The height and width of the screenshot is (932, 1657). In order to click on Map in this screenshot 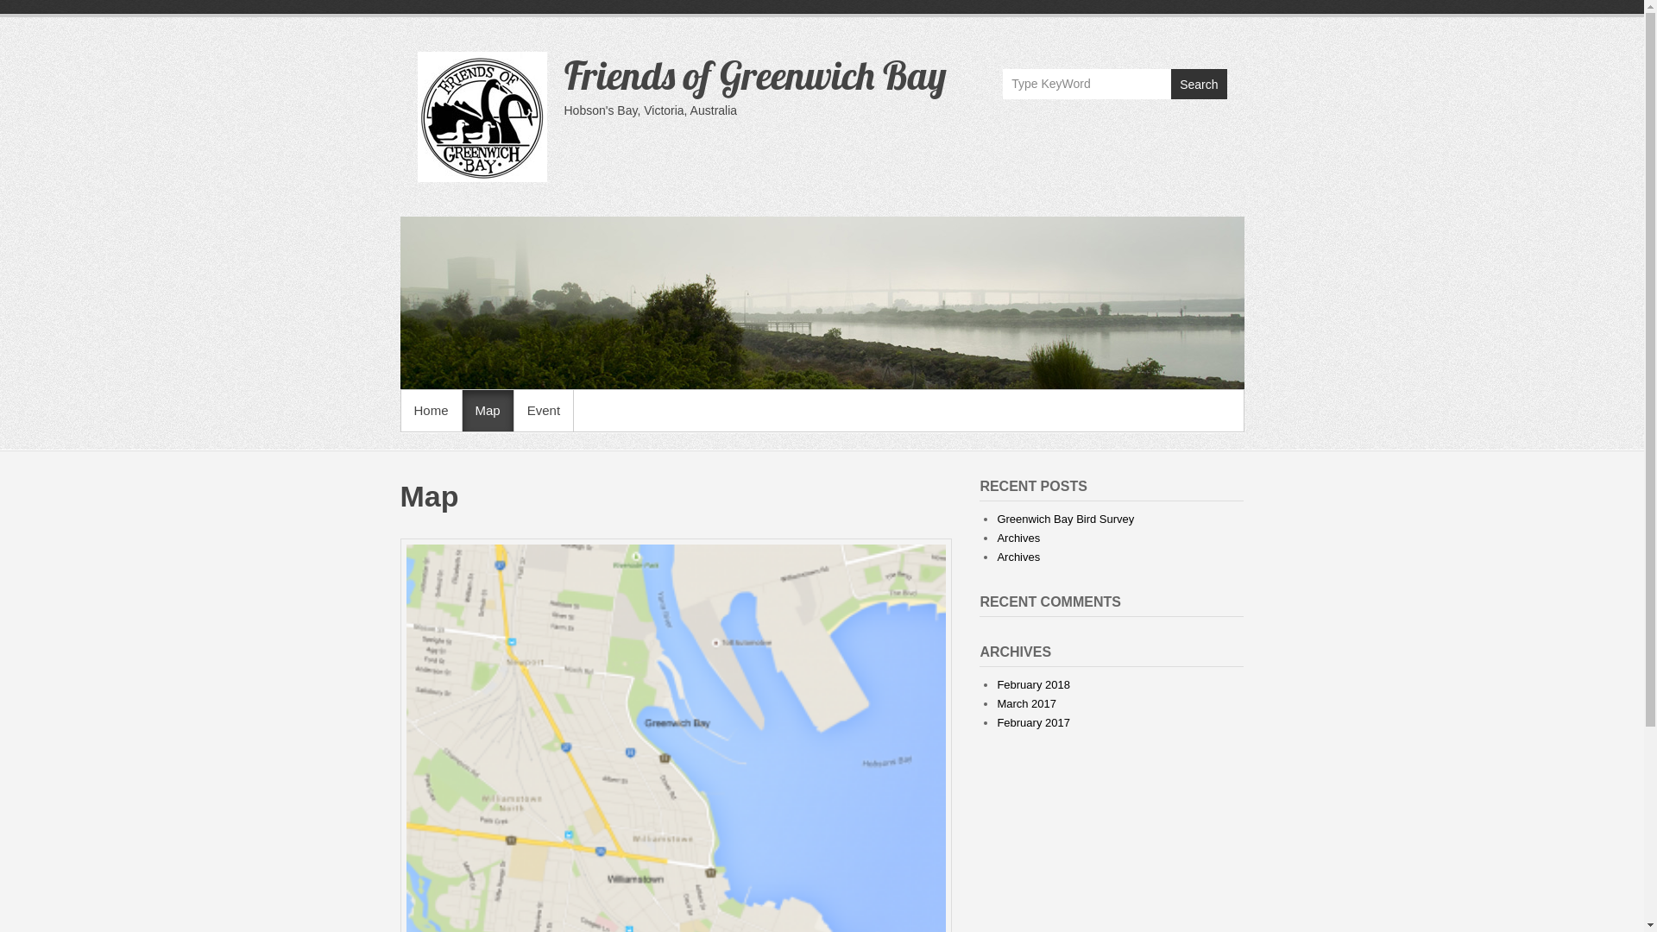, I will do `click(488, 411)`.